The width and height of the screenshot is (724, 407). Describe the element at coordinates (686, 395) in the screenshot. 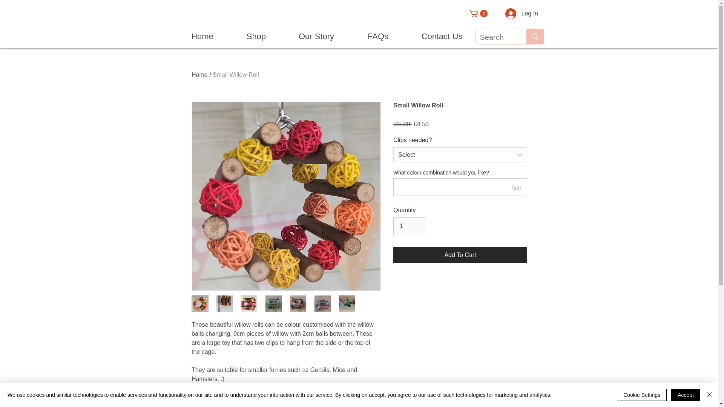

I see `Accept` at that location.